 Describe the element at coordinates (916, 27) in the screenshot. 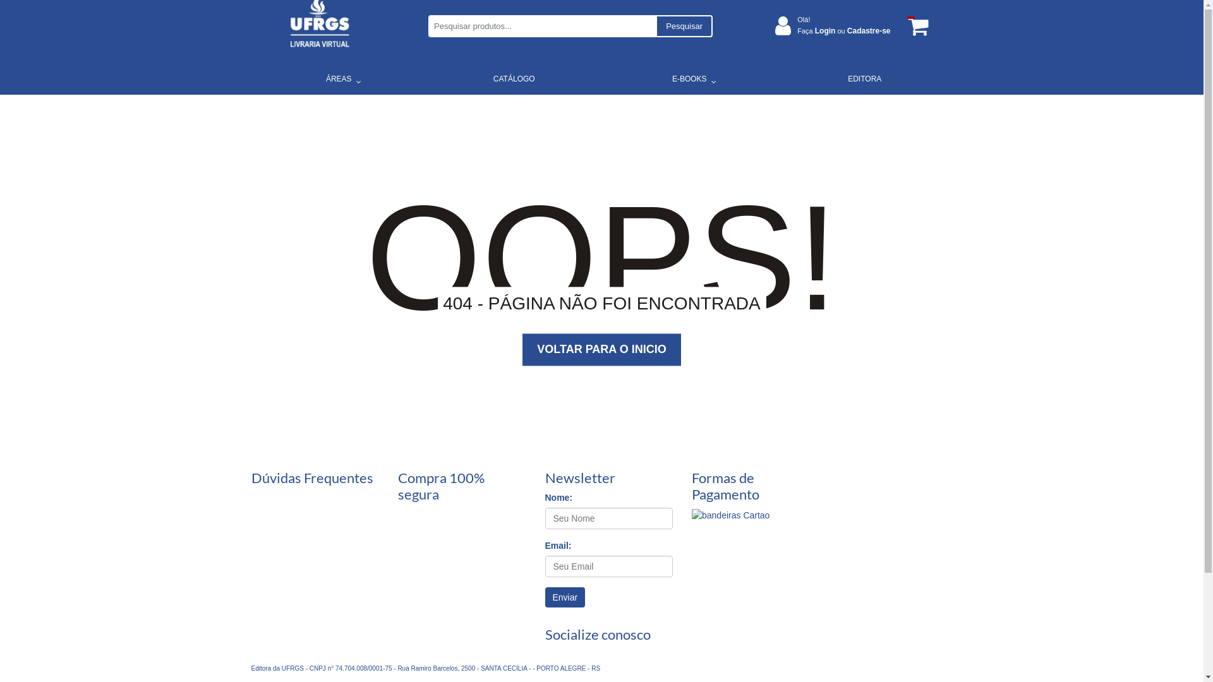

I see `Ver seu Carrinho` at that location.